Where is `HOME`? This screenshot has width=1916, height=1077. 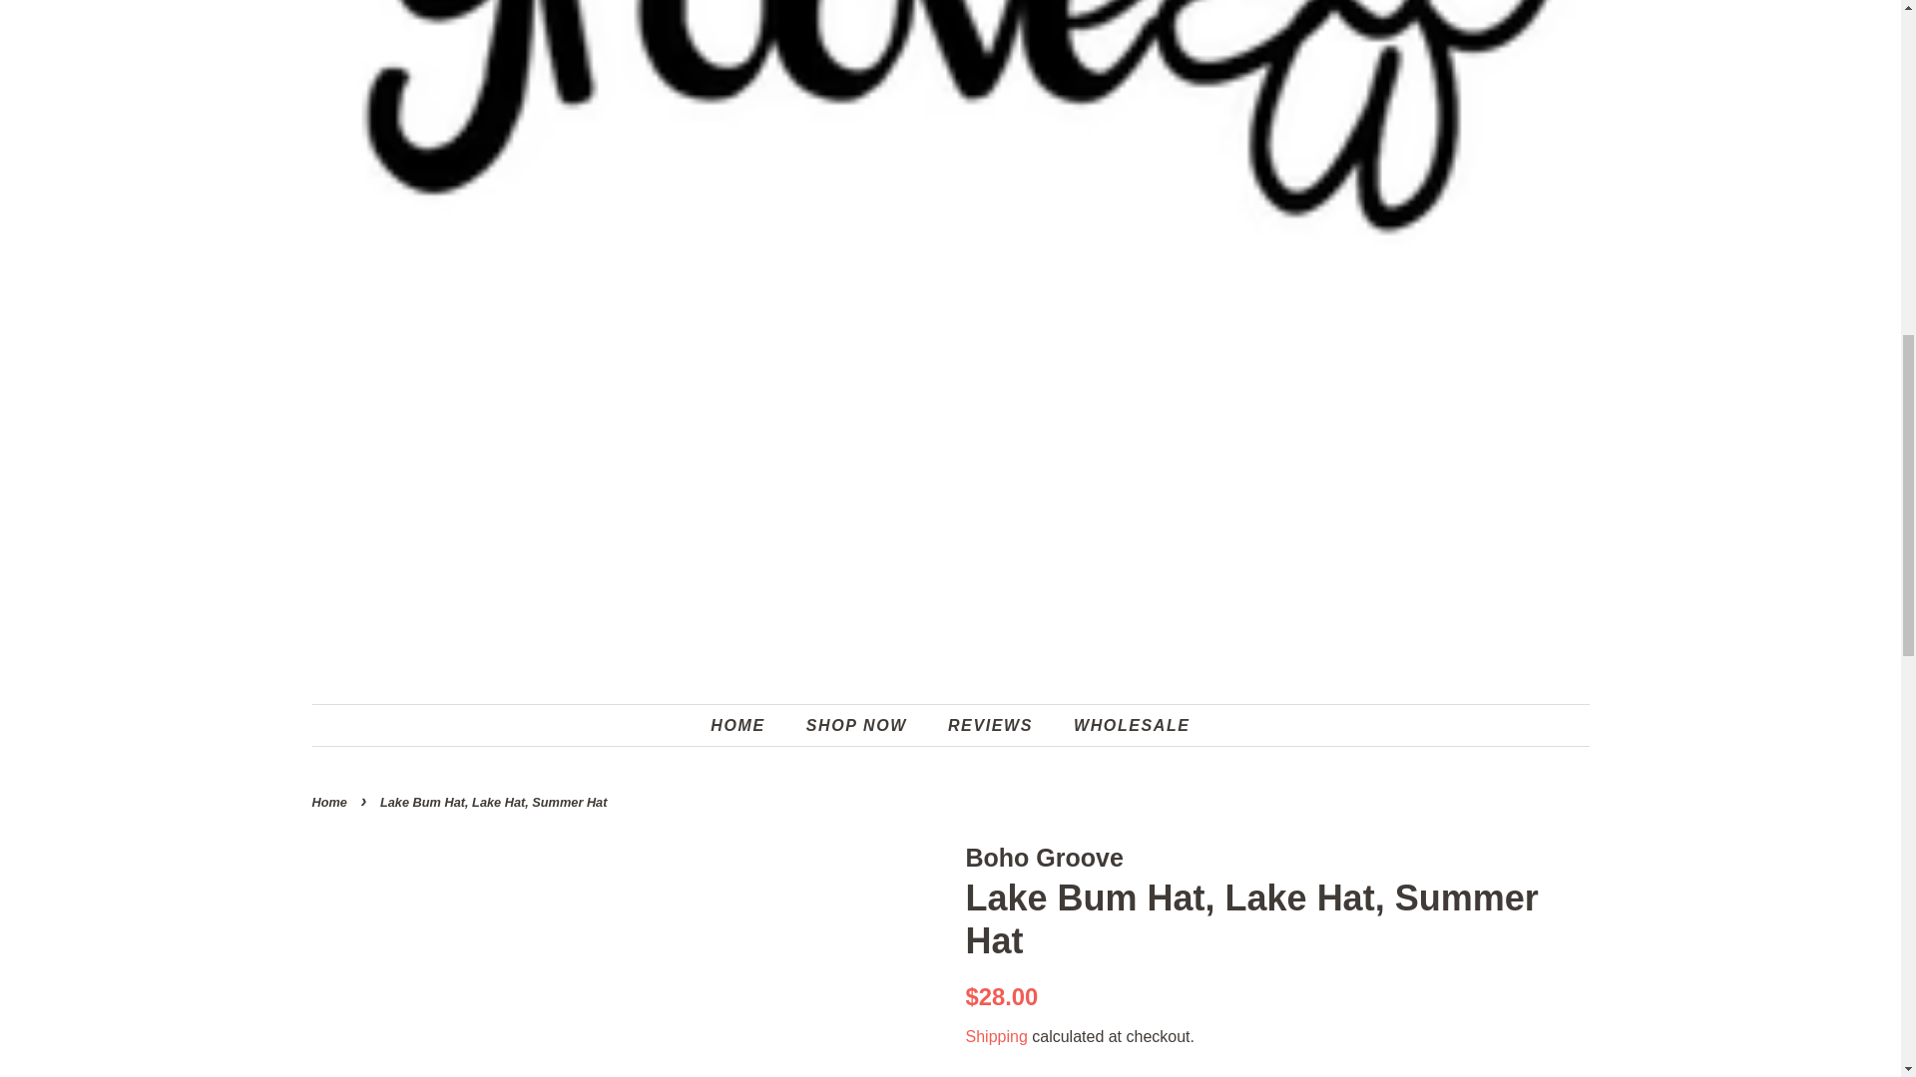
HOME is located at coordinates (746, 726).